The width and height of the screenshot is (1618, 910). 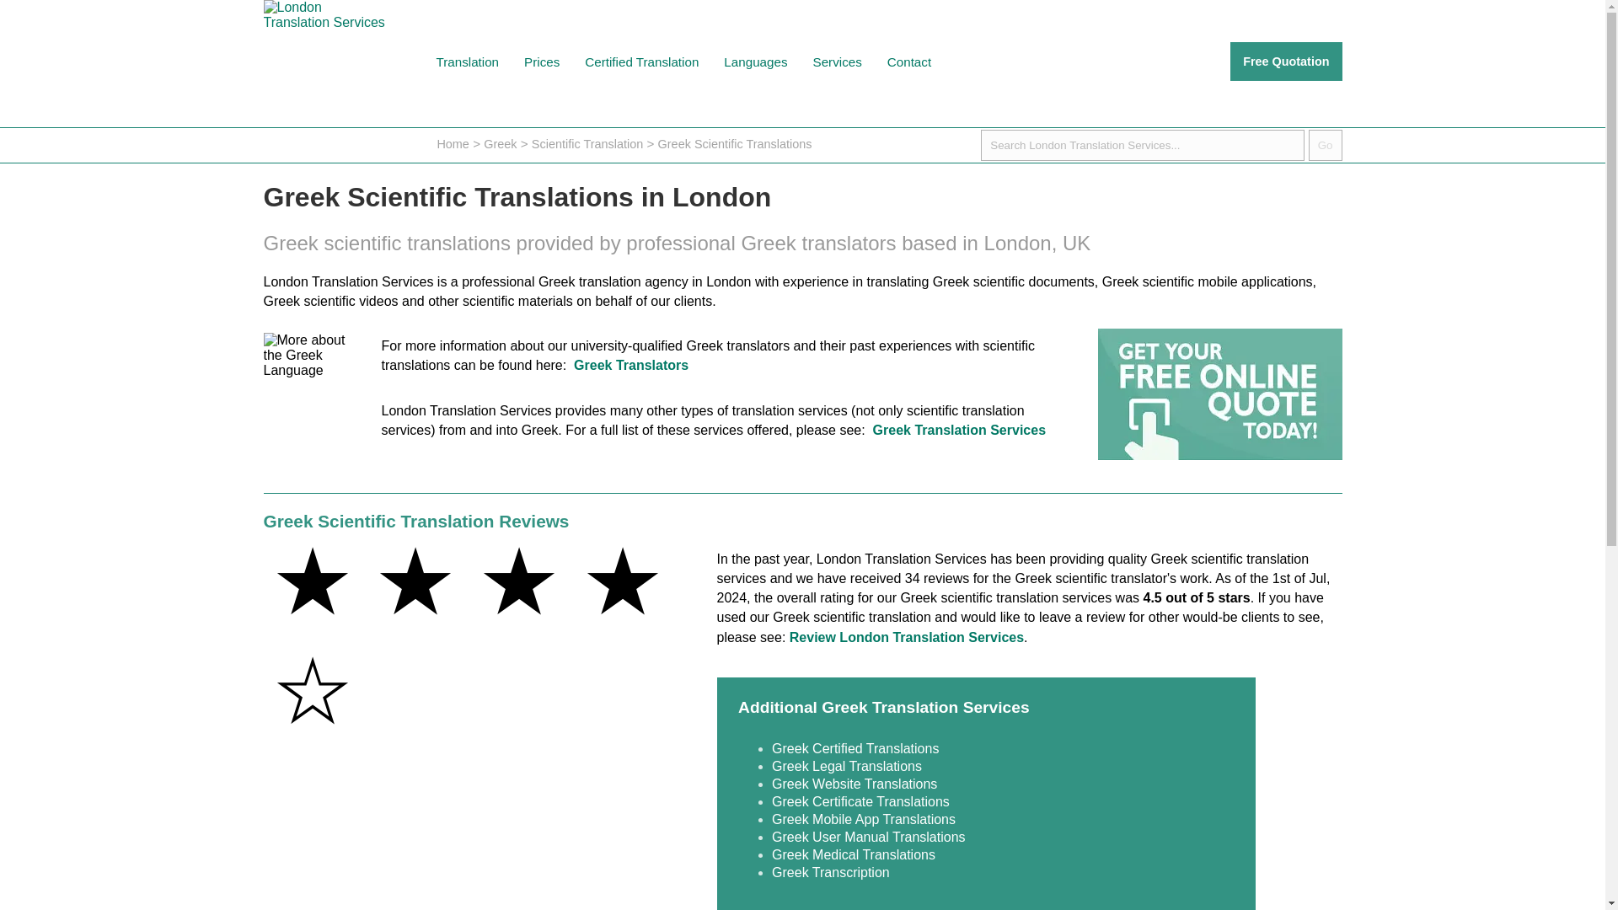 What do you see at coordinates (1285, 61) in the screenshot?
I see `Free Quotation` at bounding box center [1285, 61].